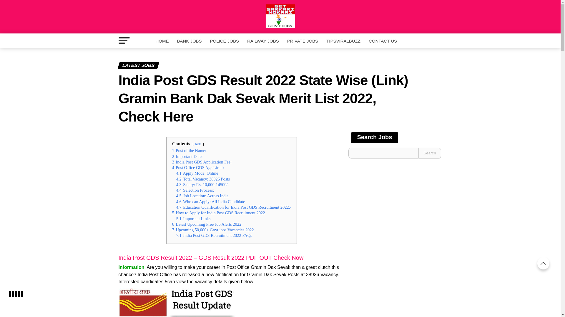 The height and width of the screenshot is (317, 565). What do you see at coordinates (224, 41) in the screenshot?
I see `POLICE JOBS` at bounding box center [224, 41].